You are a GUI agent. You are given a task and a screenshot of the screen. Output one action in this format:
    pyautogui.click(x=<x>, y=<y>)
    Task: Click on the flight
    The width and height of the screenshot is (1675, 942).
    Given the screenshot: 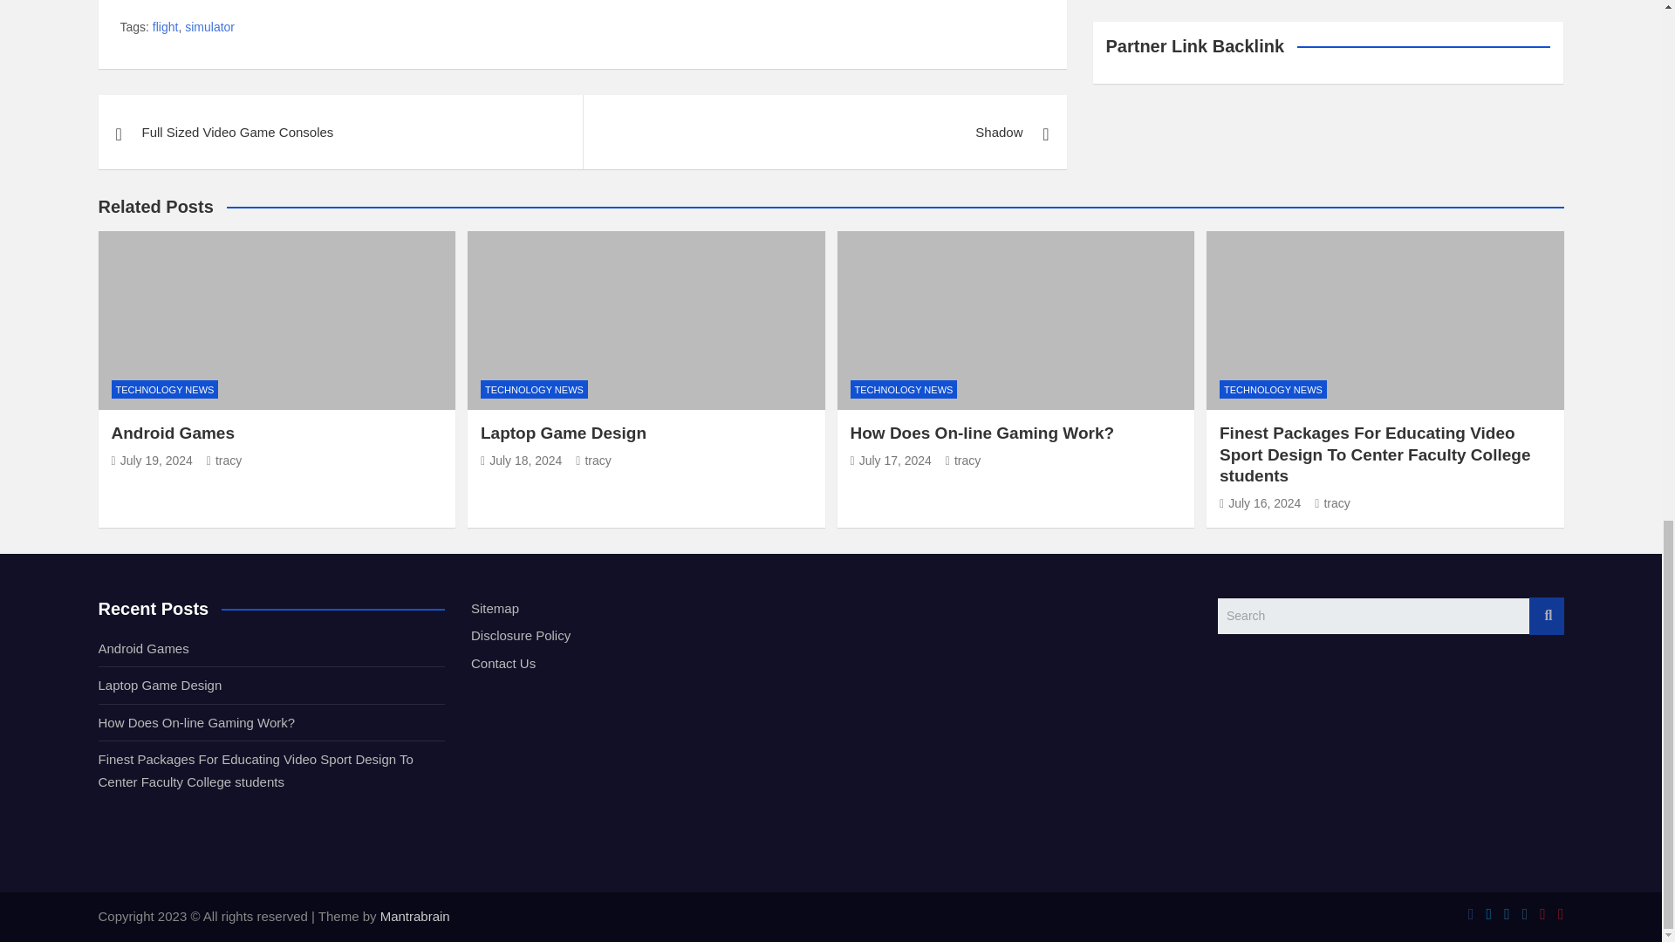 What is the action you would take?
    pyautogui.click(x=166, y=28)
    